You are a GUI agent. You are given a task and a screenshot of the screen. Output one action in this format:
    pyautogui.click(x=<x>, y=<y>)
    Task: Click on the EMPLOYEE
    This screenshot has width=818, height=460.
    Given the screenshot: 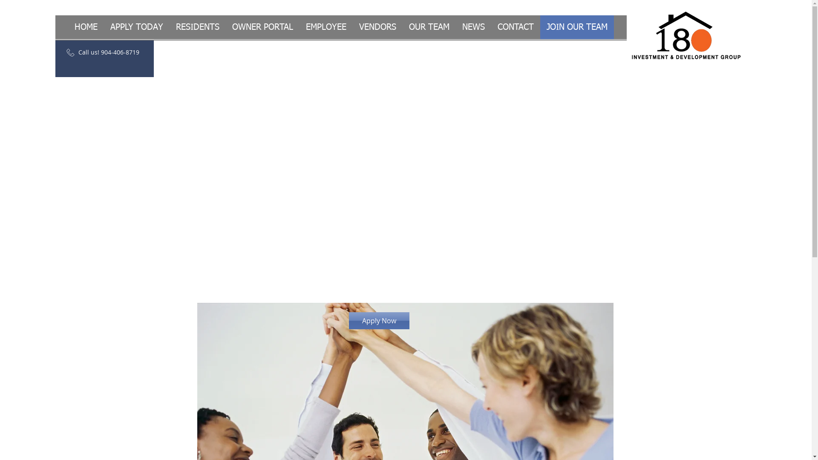 What is the action you would take?
    pyautogui.click(x=325, y=27)
    